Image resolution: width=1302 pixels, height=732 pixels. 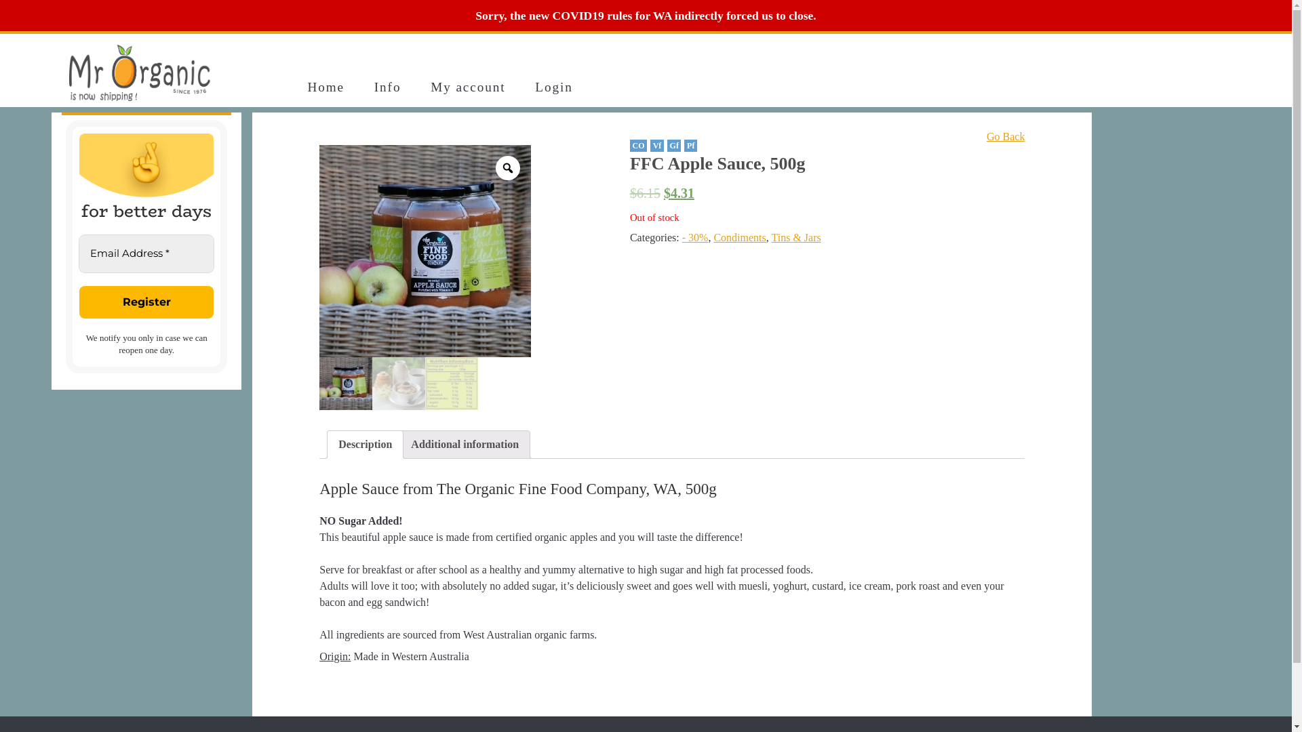 I want to click on Register, so click(x=146, y=302).